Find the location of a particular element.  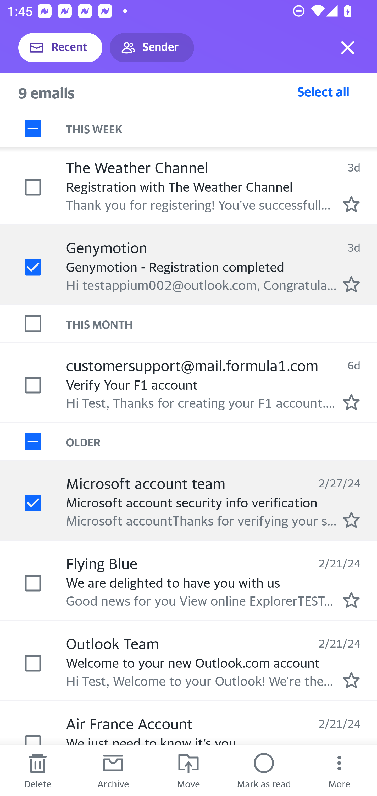

Mark as starred. is located at coordinates (351, 284).